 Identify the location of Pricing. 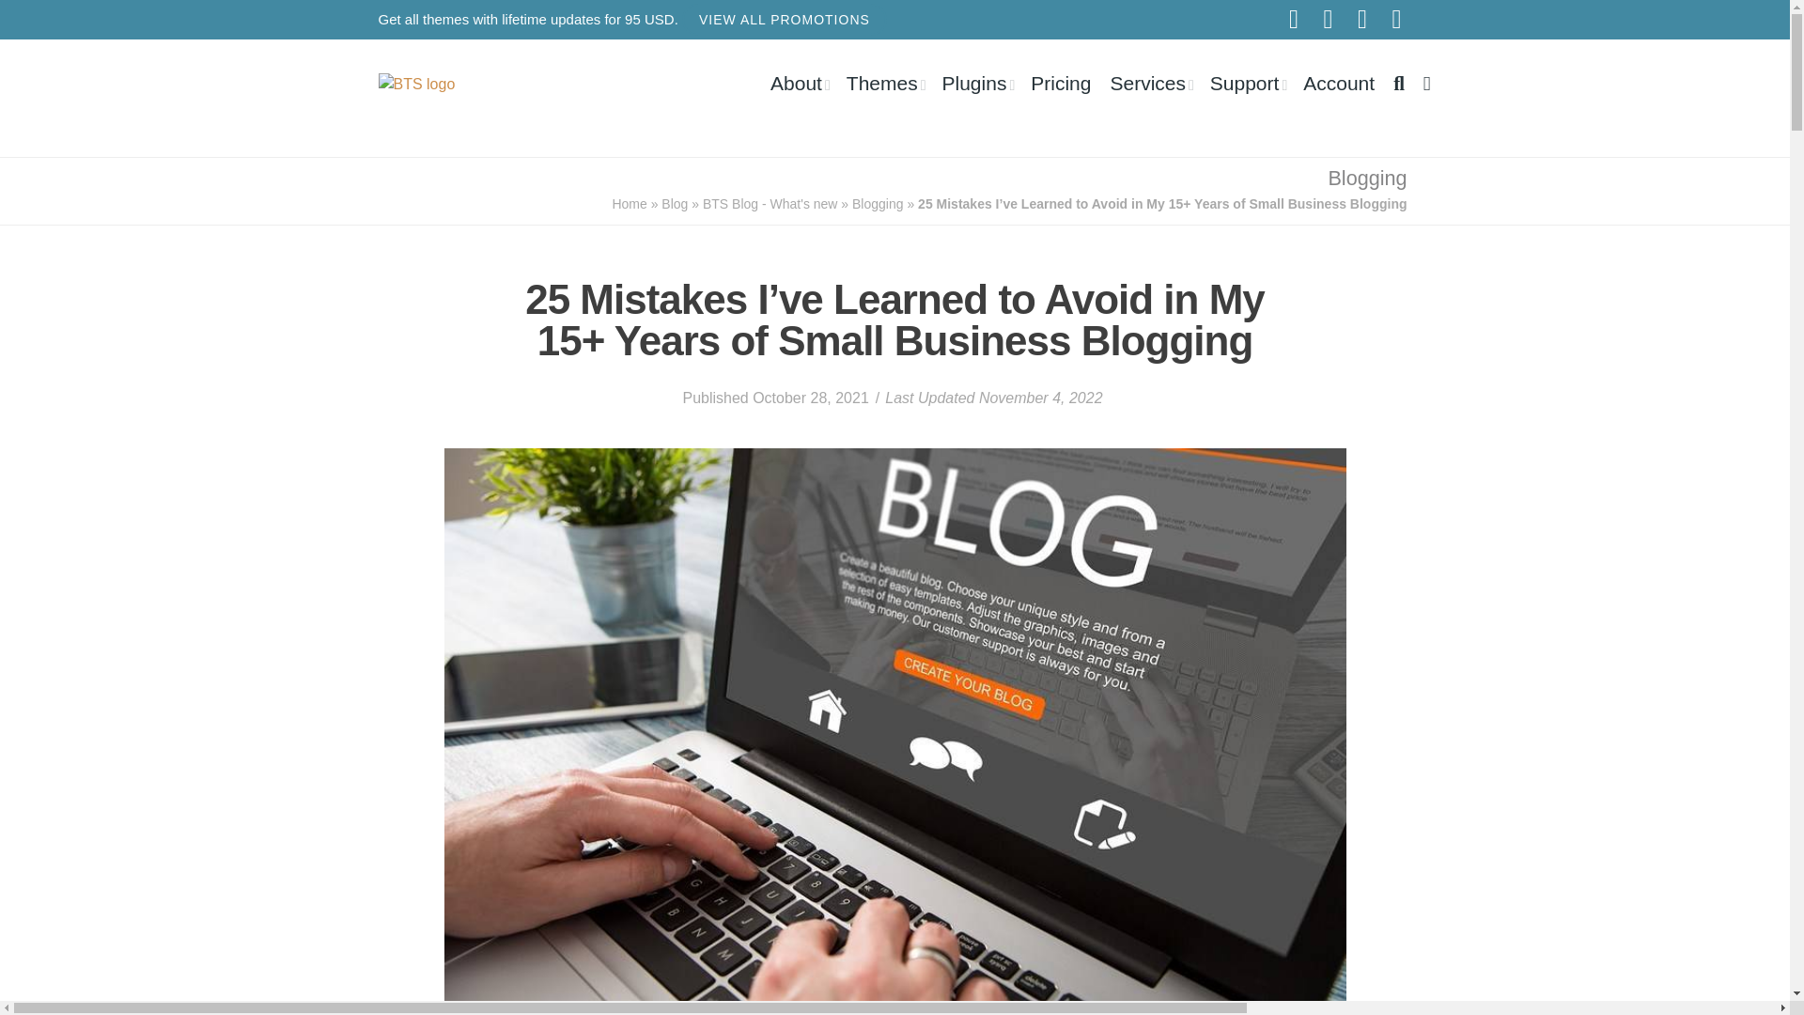
(1060, 83).